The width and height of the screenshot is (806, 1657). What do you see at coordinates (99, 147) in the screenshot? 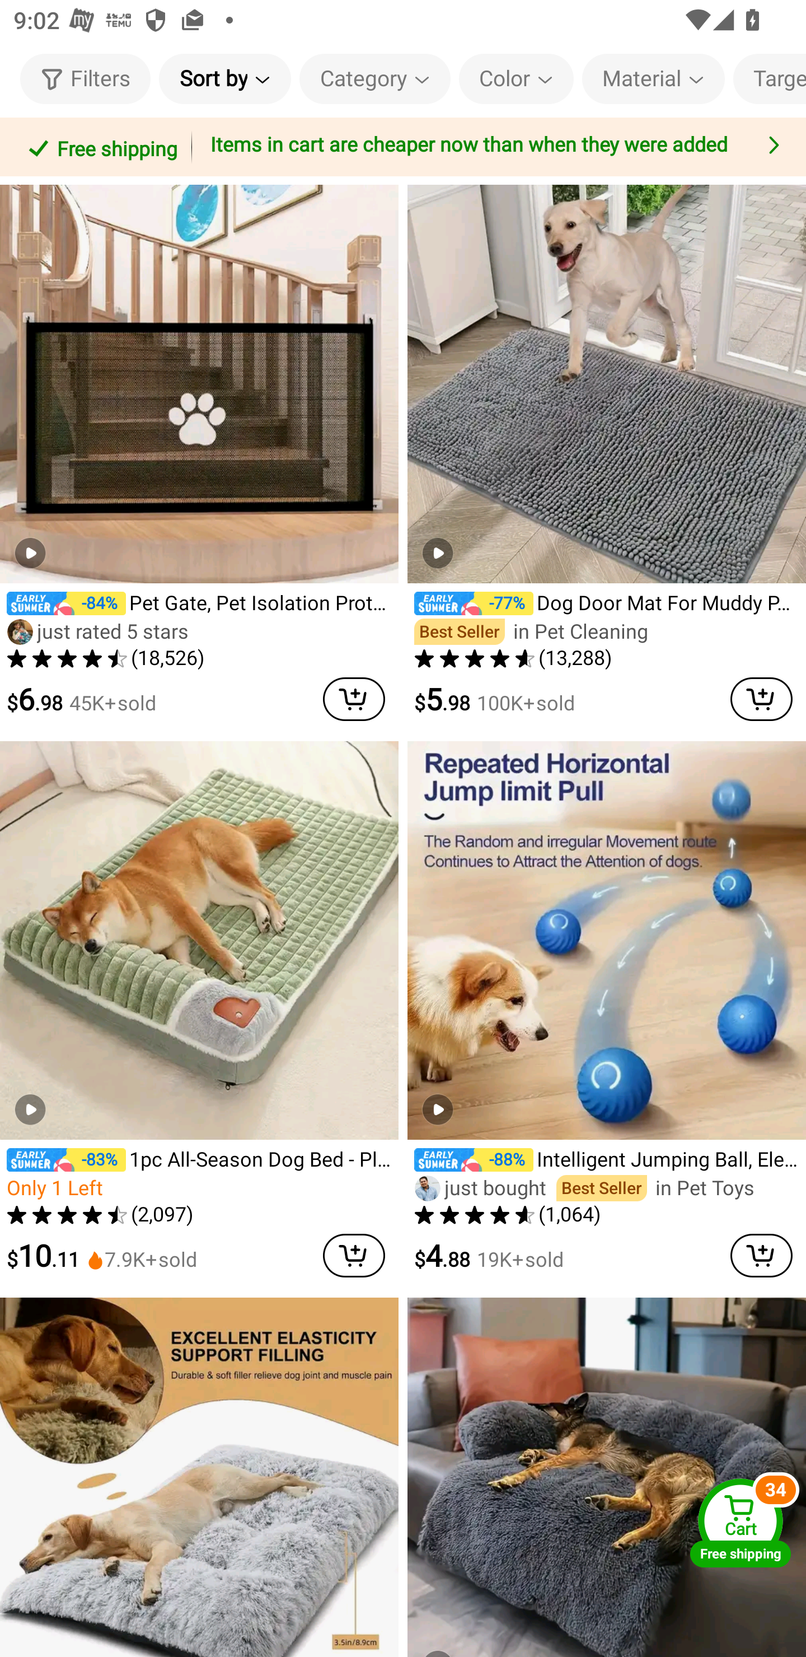
I see ` Free shipping` at bounding box center [99, 147].